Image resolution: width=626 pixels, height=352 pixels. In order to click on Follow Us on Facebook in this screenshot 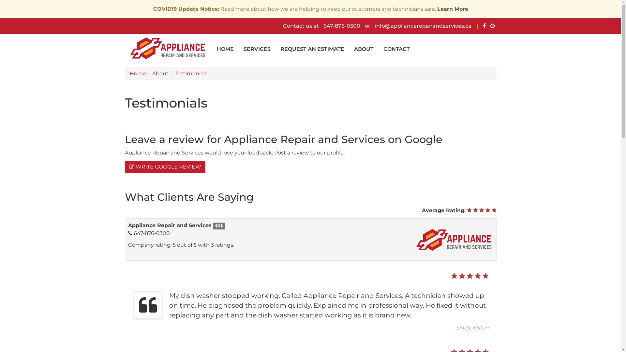, I will do `click(484, 26)`.